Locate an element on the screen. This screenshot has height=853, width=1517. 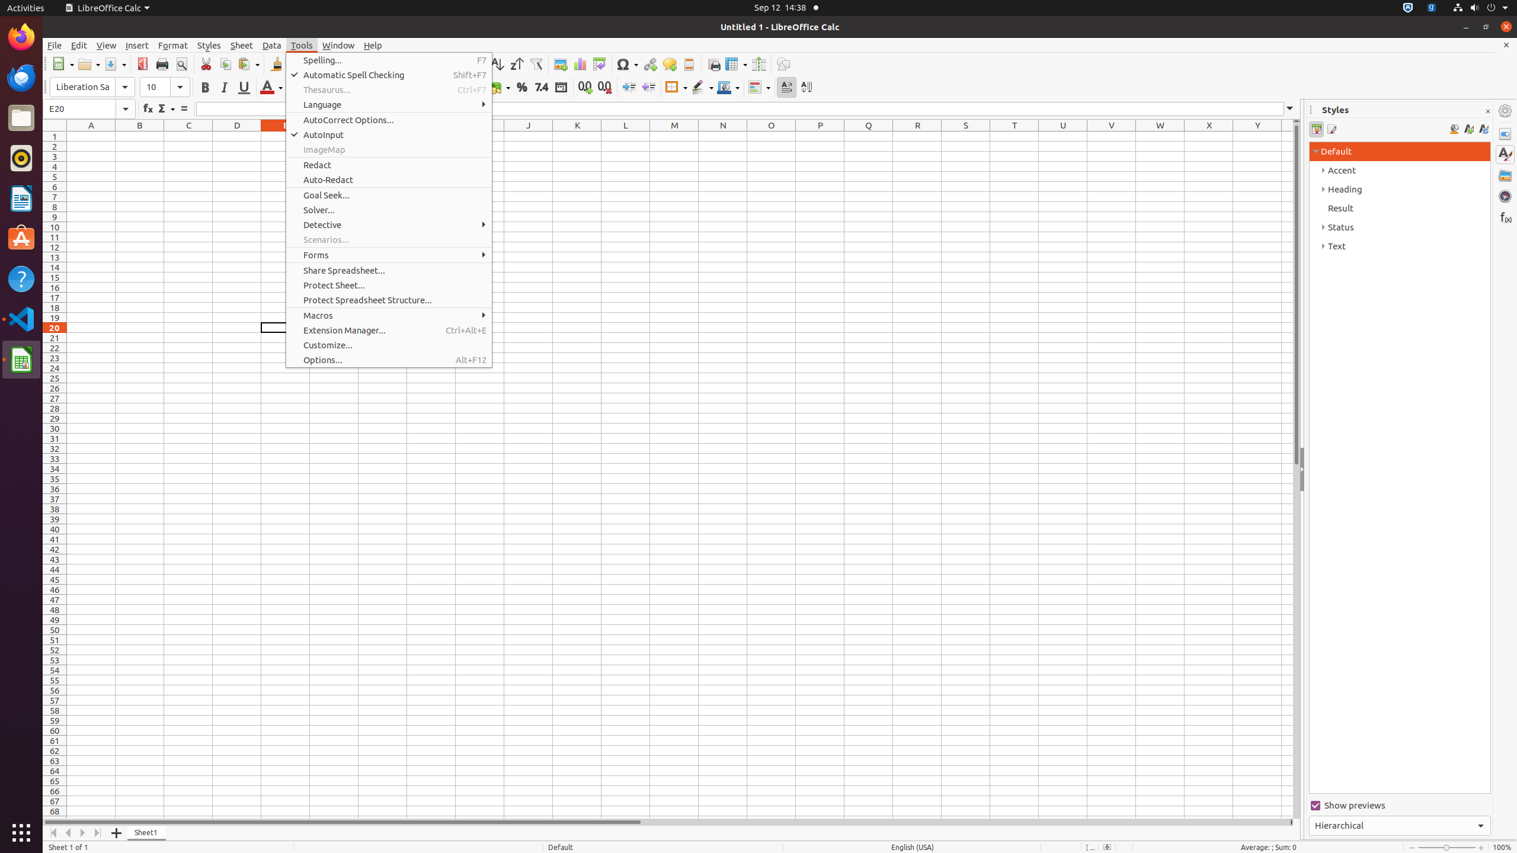
LibreOffice Calc is located at coordinates (21, 360).